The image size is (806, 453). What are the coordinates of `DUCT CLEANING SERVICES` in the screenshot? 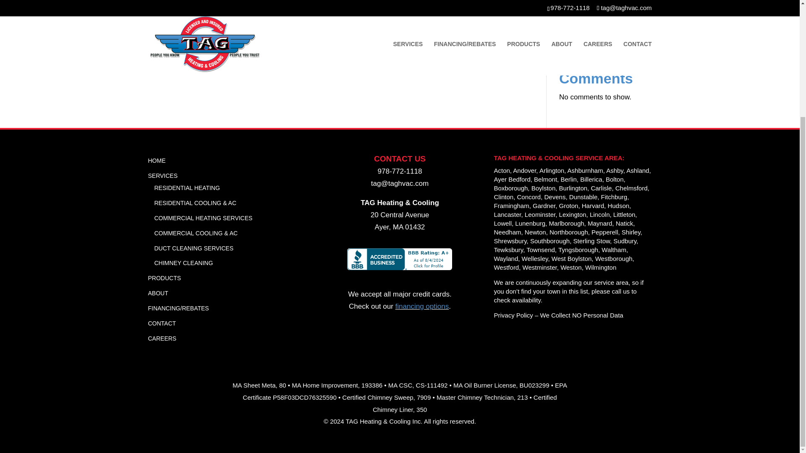 It's located at (194, 248).